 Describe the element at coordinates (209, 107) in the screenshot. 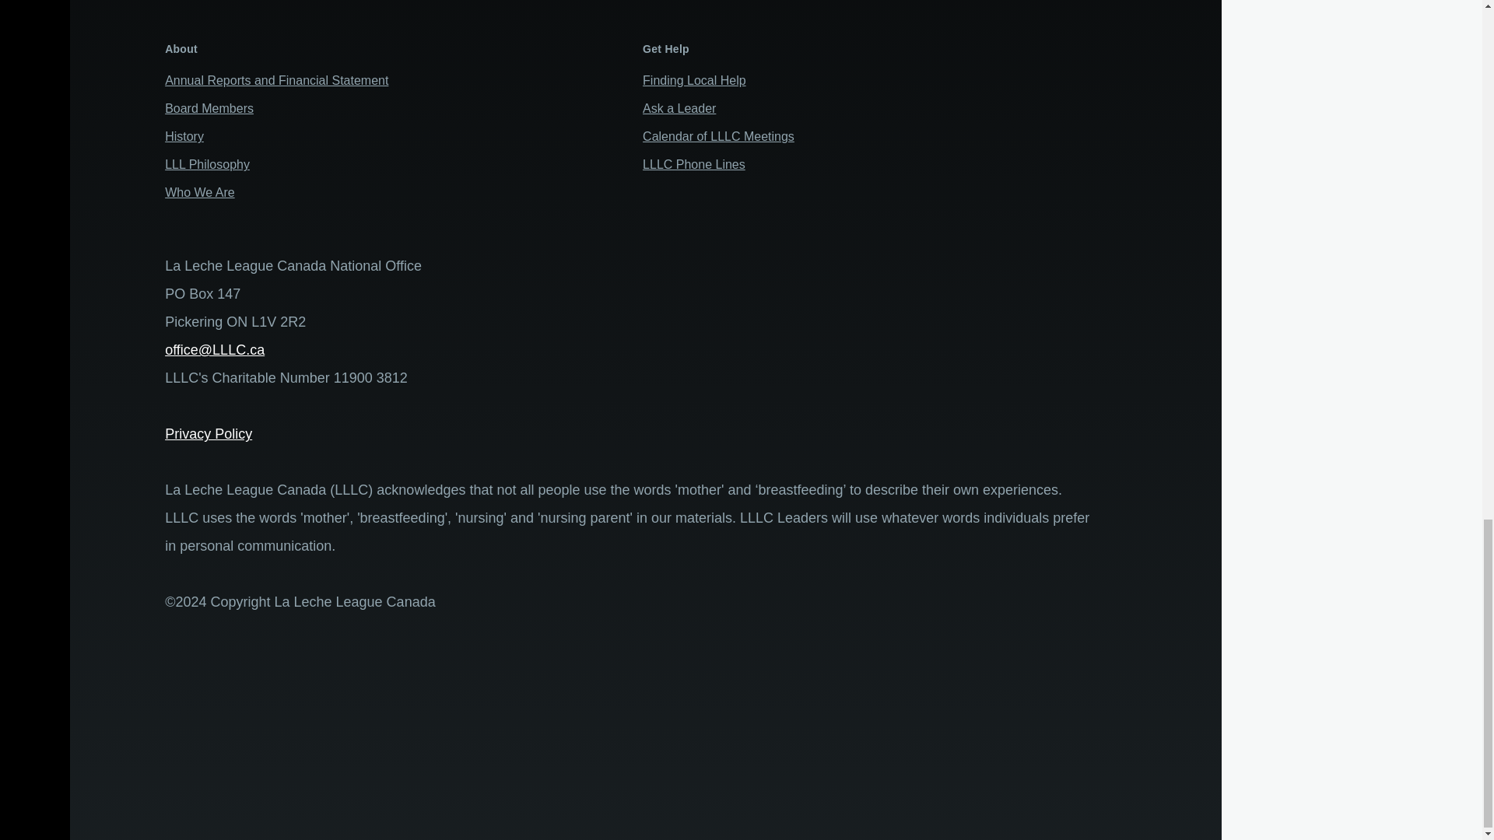

I see `Board Members` at that location.